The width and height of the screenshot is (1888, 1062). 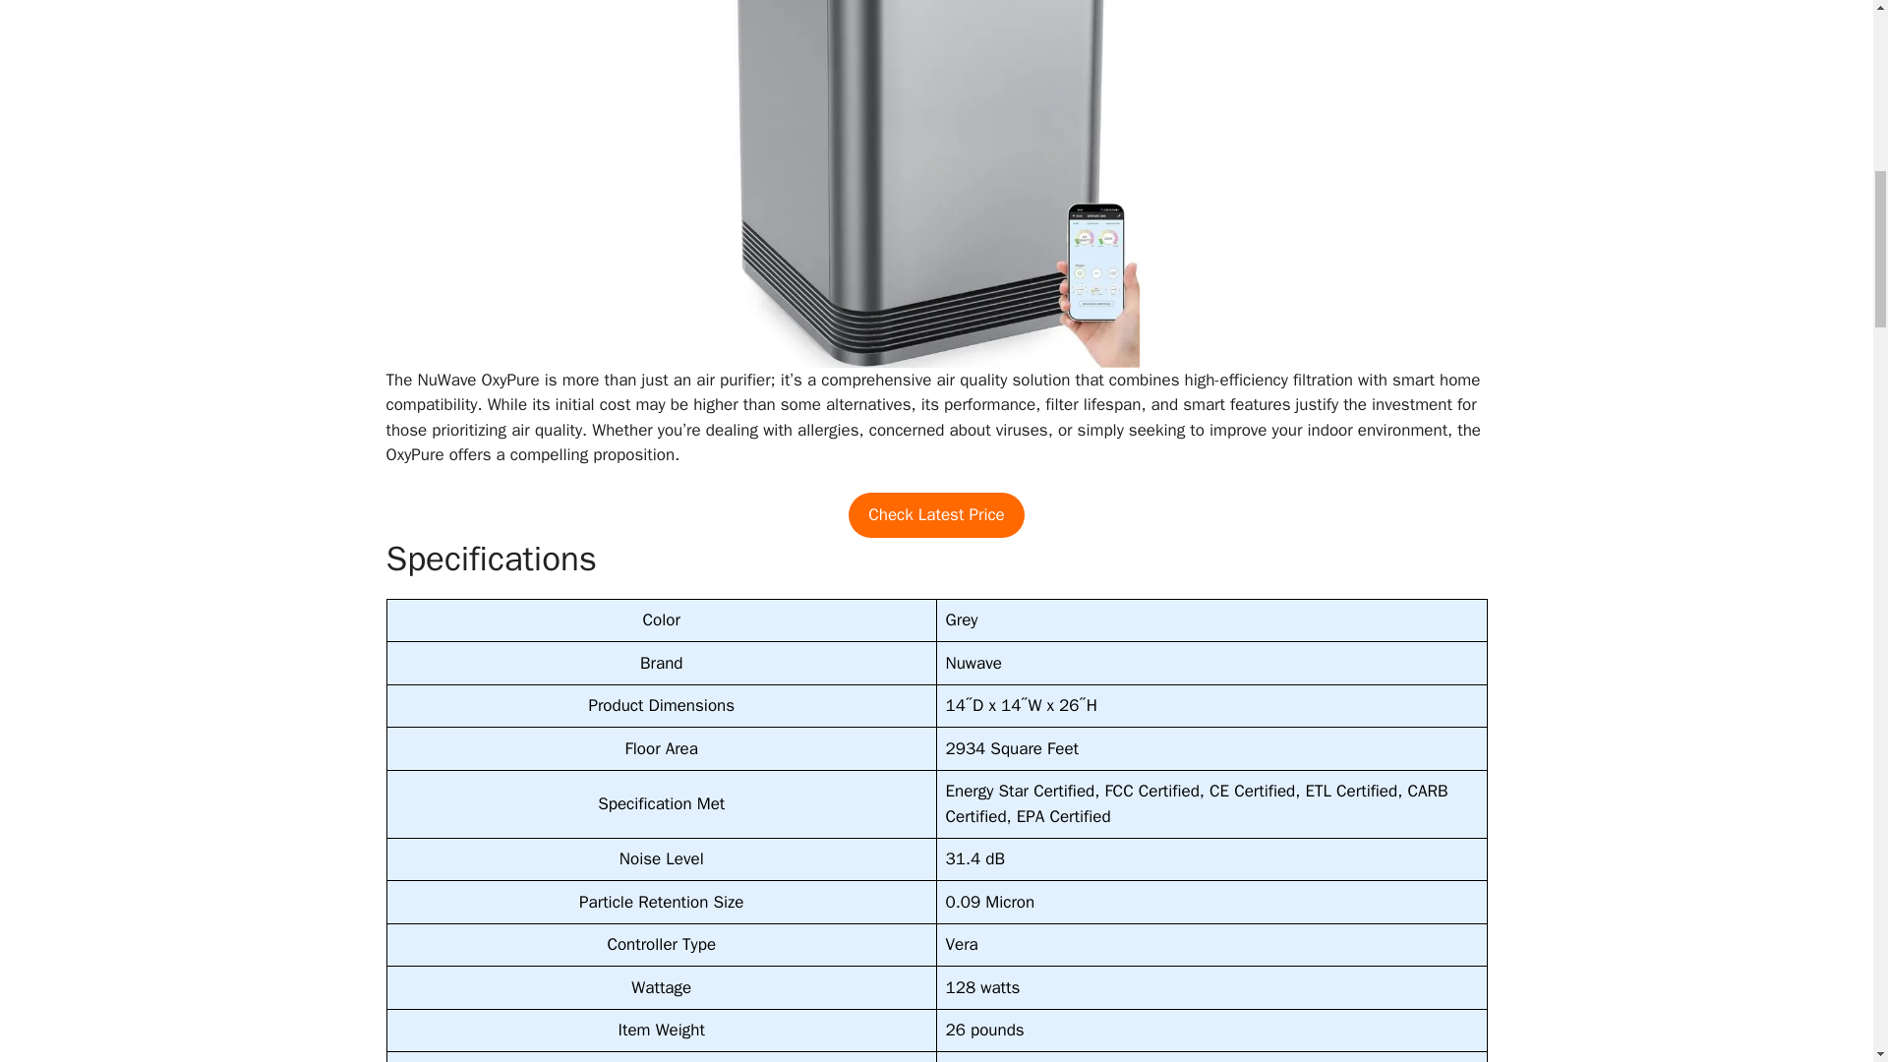 What do you see at coordinates (936, 515) in the screenshot?
I see `Check Latest Price` at bounding box center [936, 515].